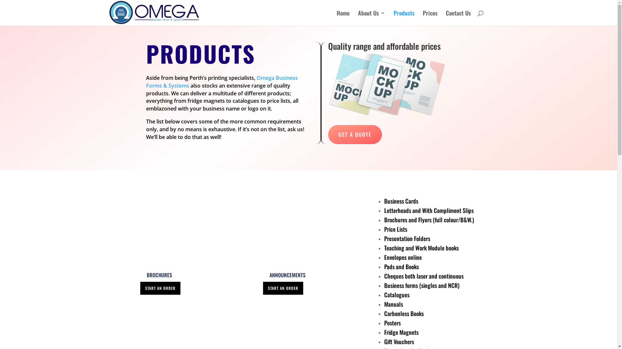  I want to click on Contact Us, so click(458, 18).